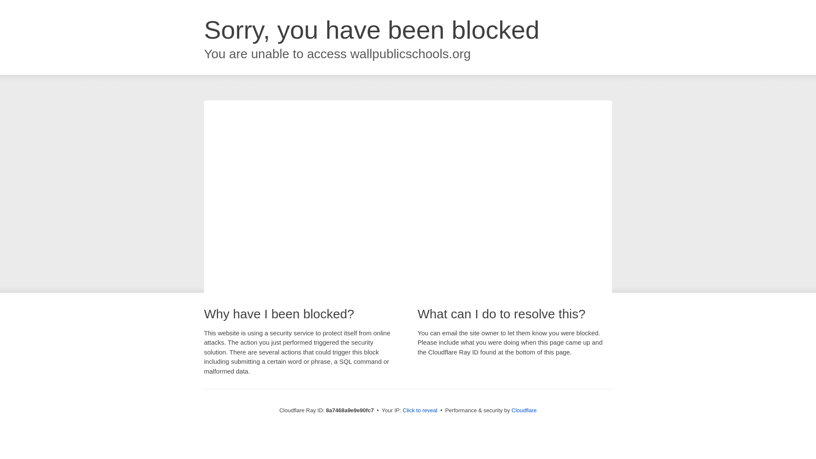 The image size is (816, 459). I want to click on Cloudflare, so click(524, 410).